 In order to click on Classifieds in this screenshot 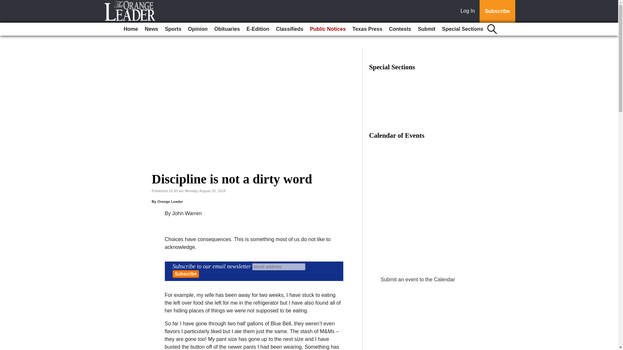, I will do `click(289, 29)`.